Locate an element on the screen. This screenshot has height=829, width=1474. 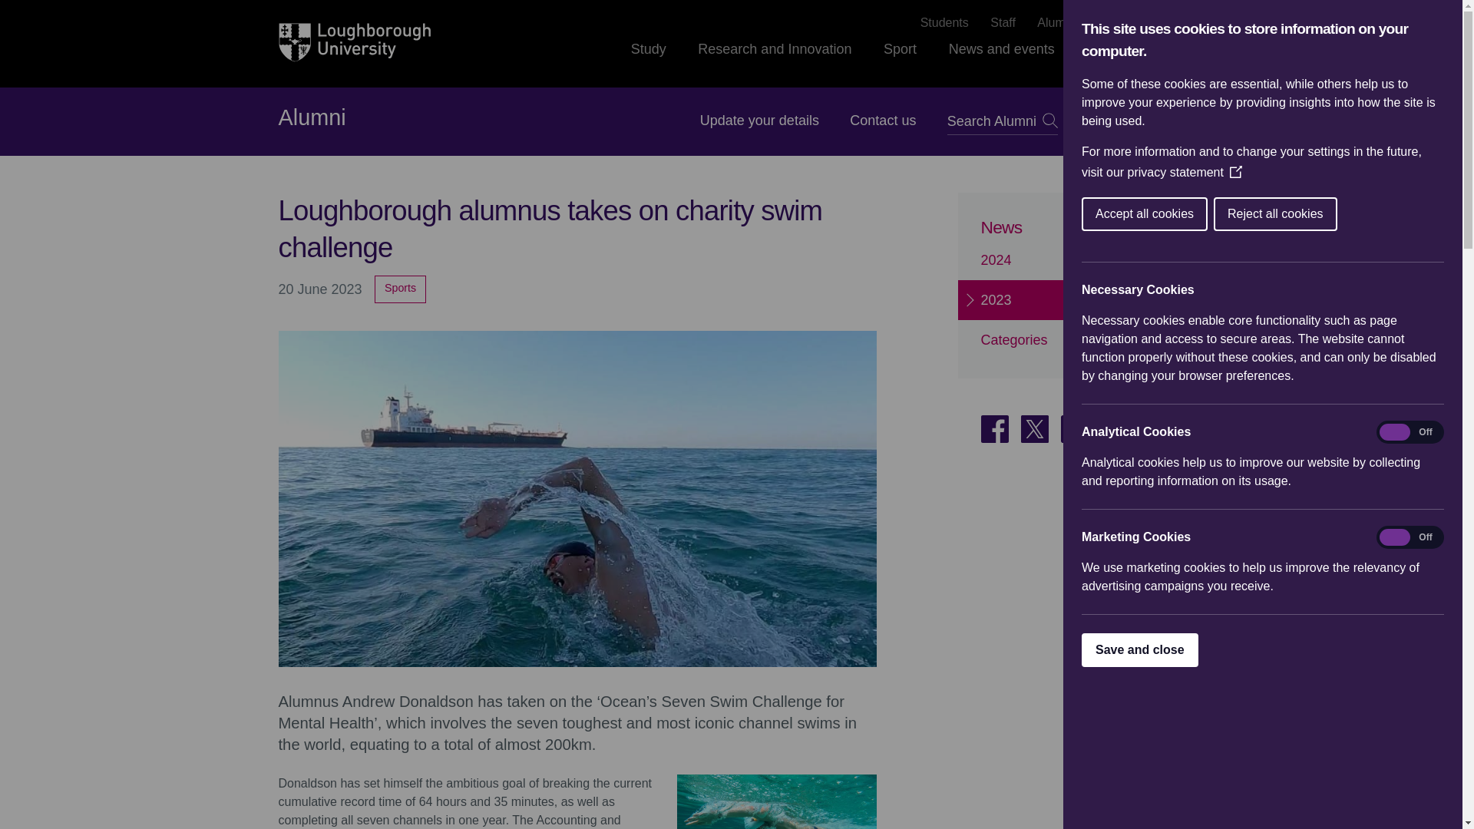
News and events is located at coordinates (1002, 63).